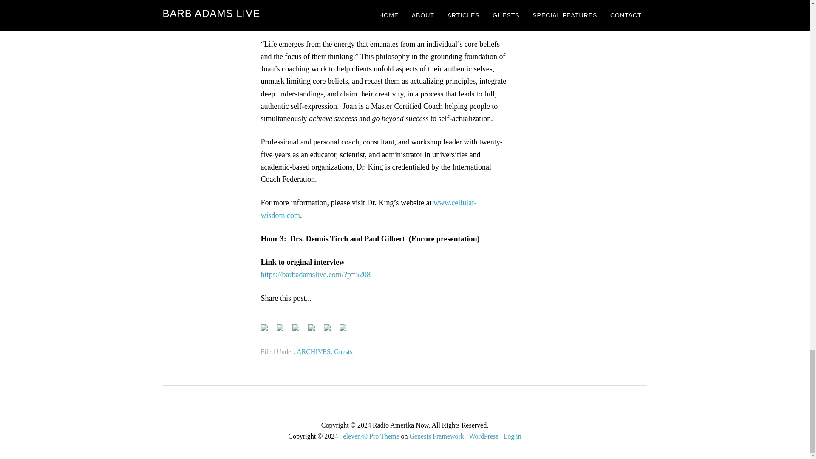 This screenshot has height=459, width=816. What do you see at coordinates (296, 327) in the screenshot?
I see `Share on Reddit` at bounding box center [296, 327].